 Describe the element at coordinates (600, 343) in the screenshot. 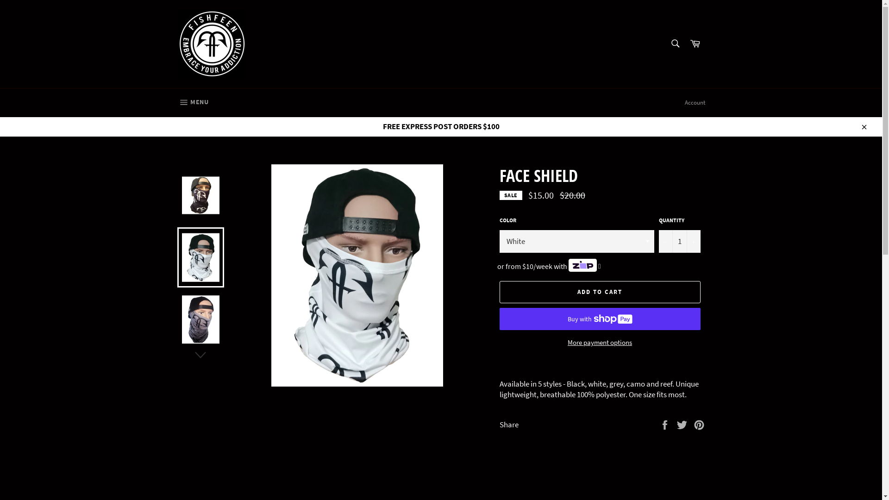

I see `More payment options` at that location.